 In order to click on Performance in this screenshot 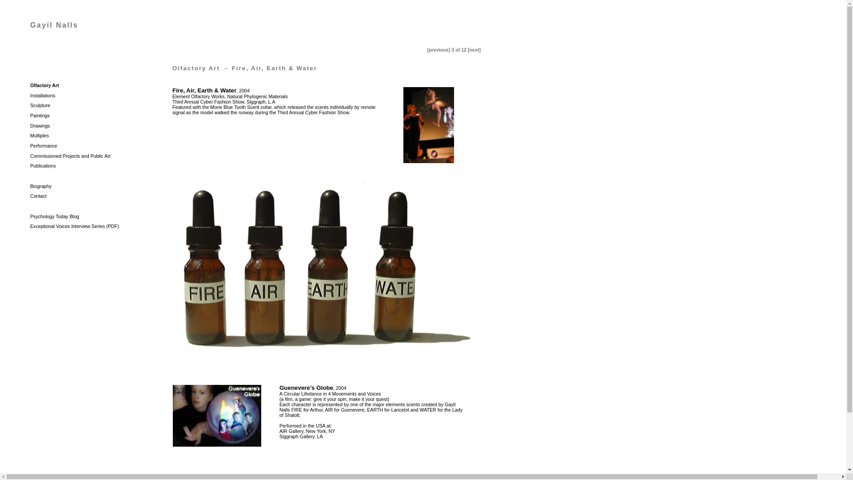, I will do `click(44, 145)`.